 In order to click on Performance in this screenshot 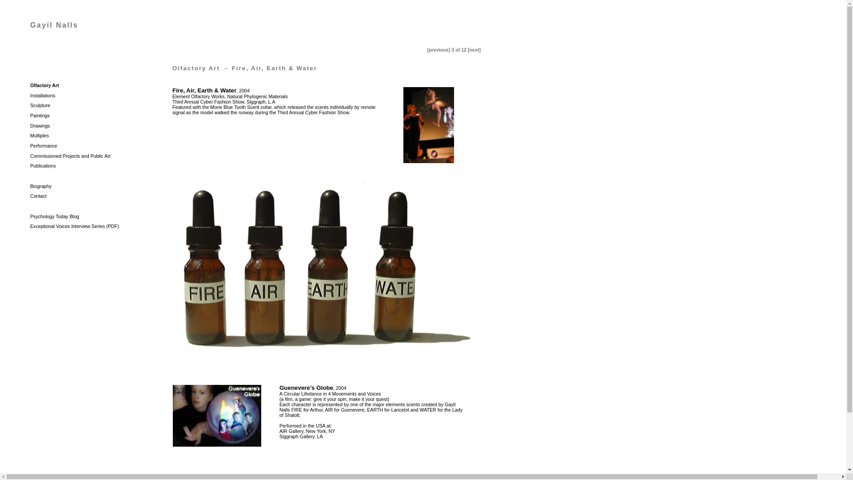, I will do `click(44, 145)`.